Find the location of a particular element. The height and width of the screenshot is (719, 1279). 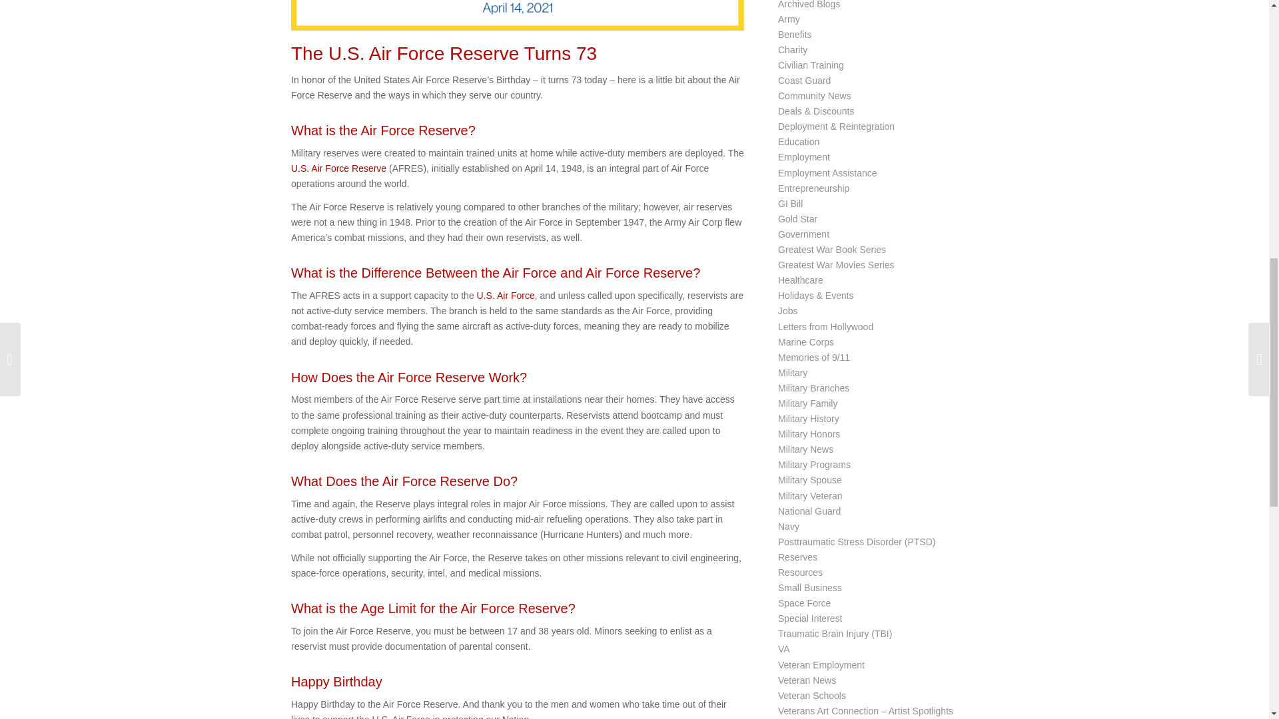

U.S. Air Force is located at coordinates (506, 296).